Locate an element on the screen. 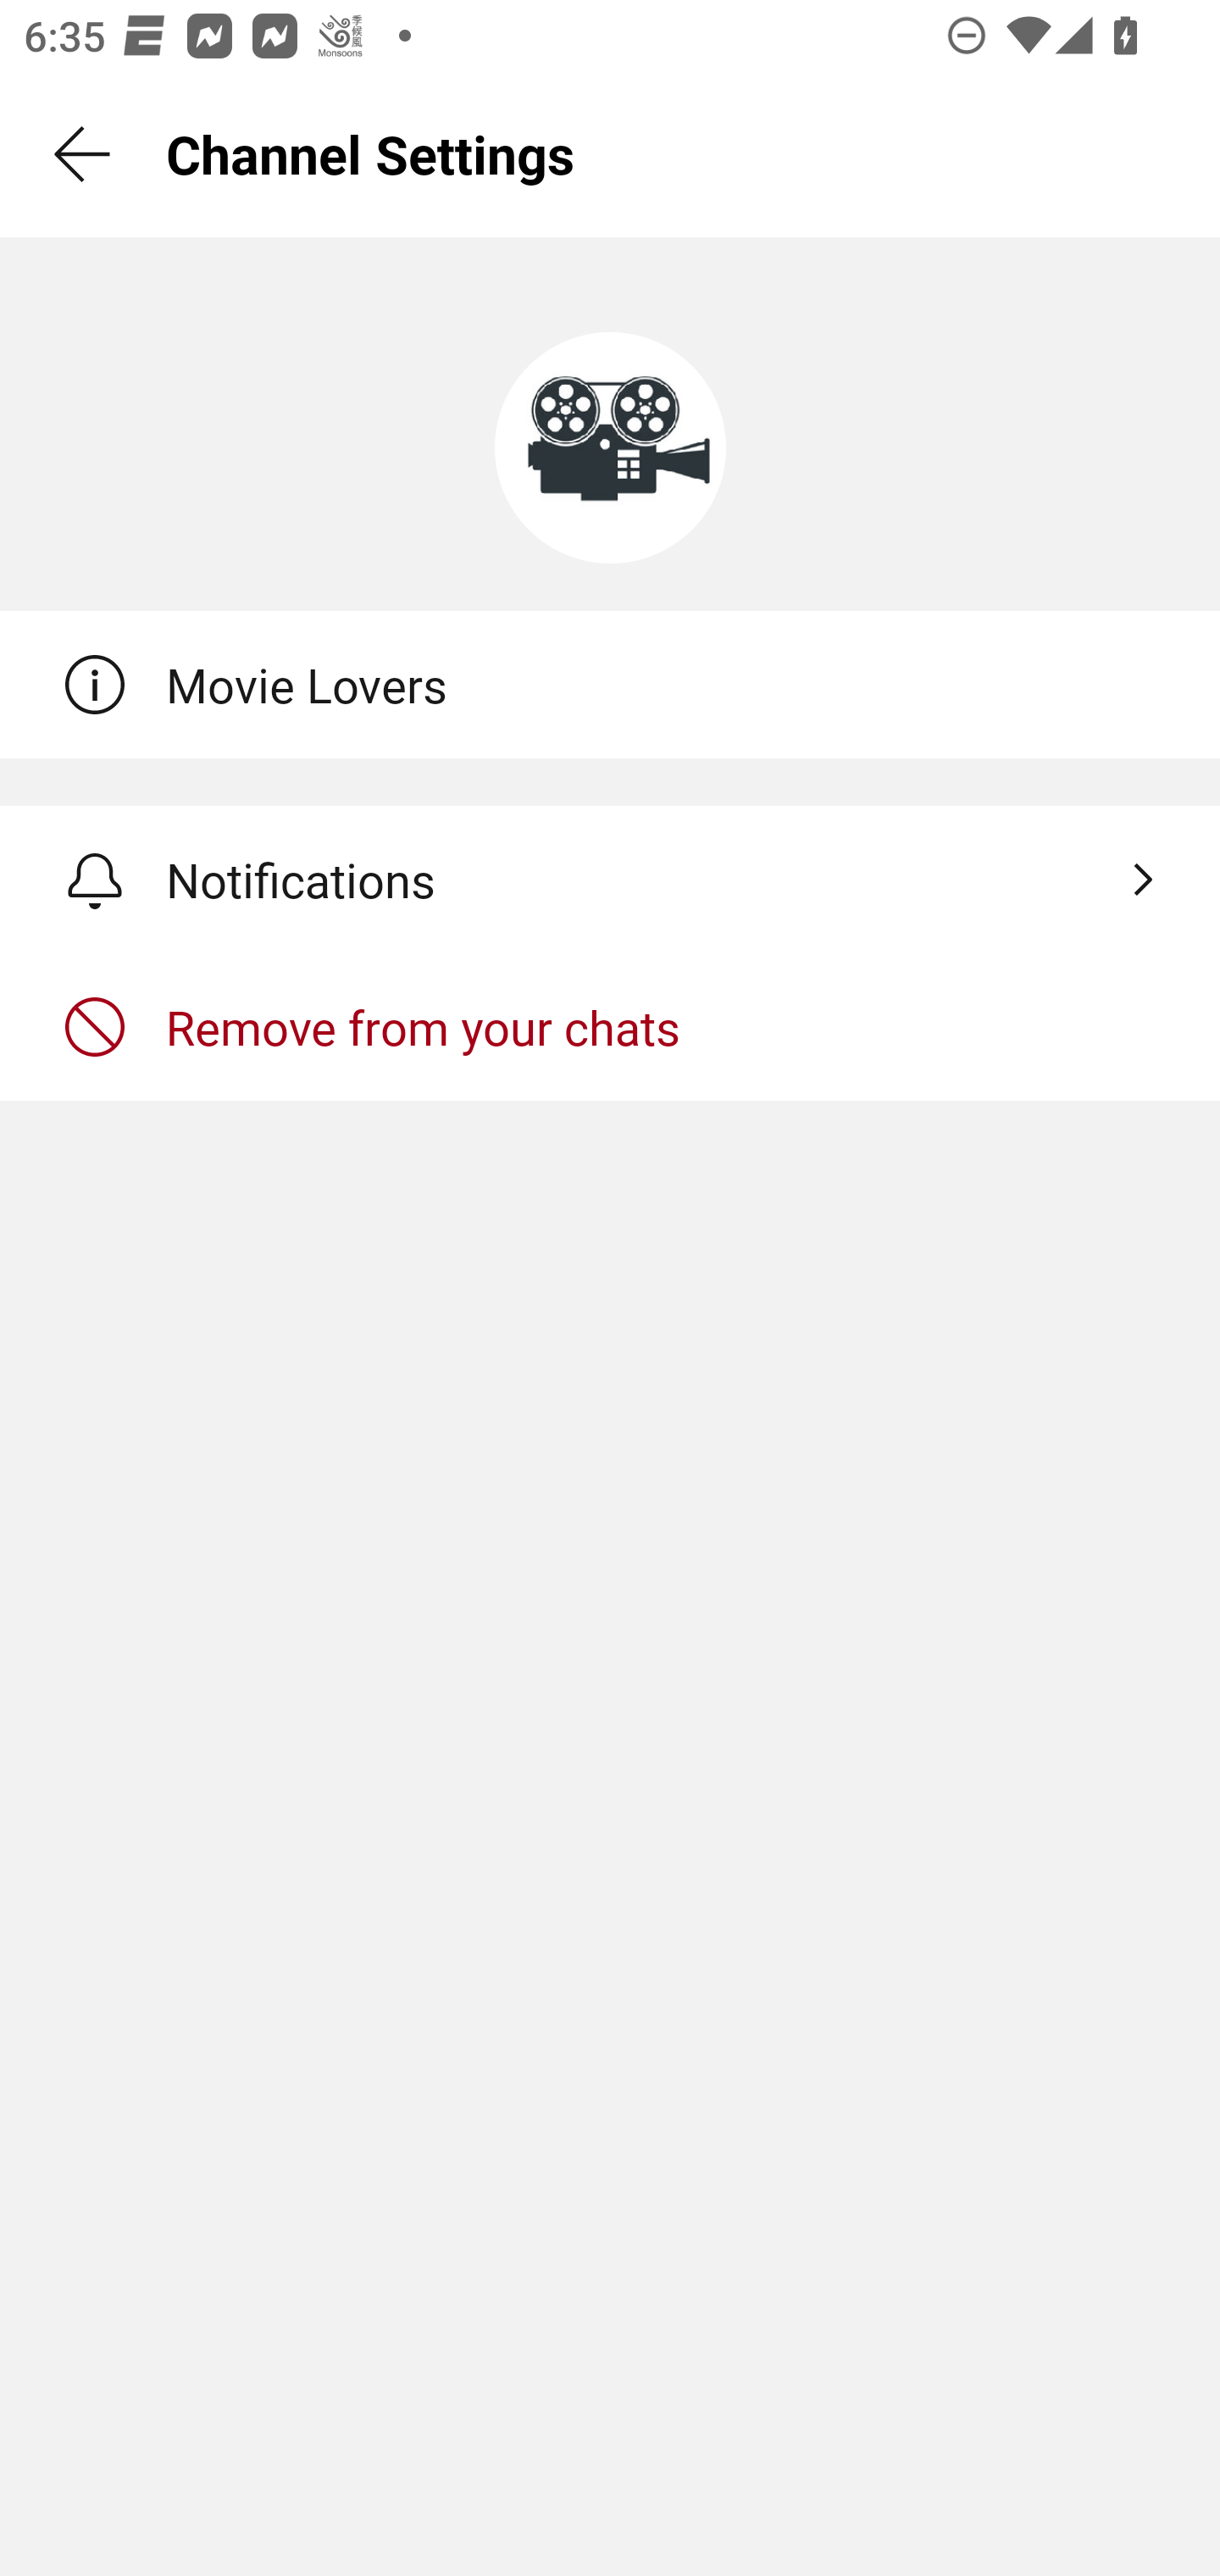 The image size is (1220, 2576). Notifications is located at coordinates (610, 880).